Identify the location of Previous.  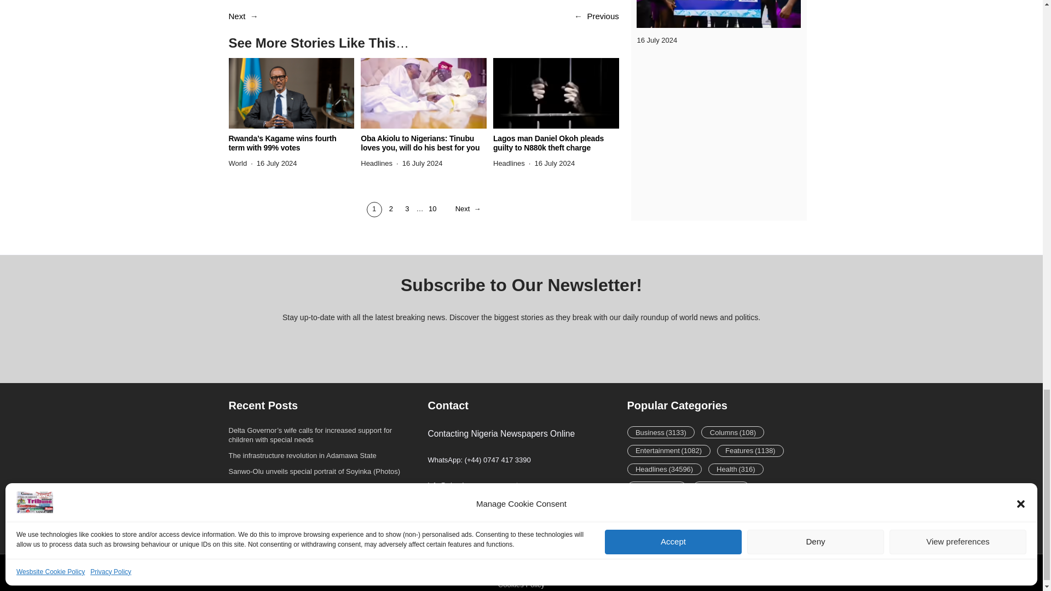
(602, 15).